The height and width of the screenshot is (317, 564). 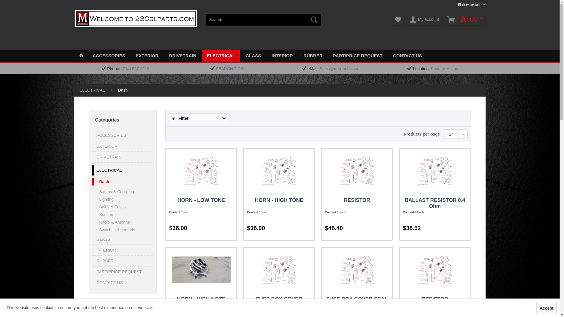 What do you see at coordinates (109, 56) in the screenshot?
I see `ACCESSORIES` at bounding box center [109, 56].